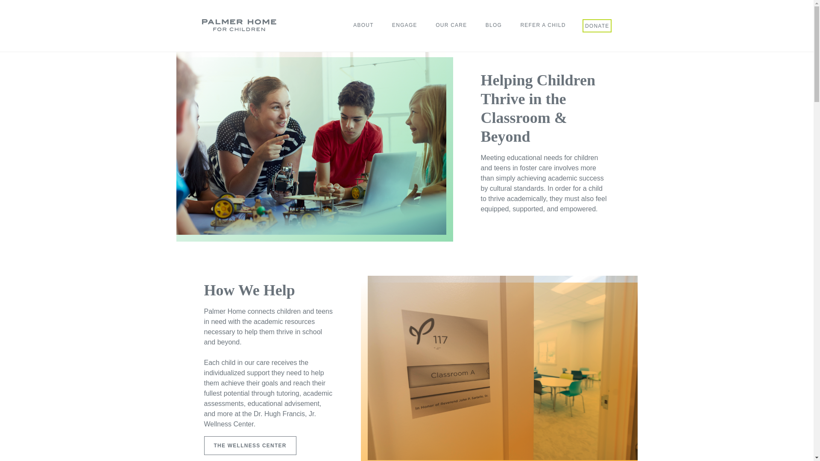 The height and width of the screenshot is (461, 820). I want to click on ABOUT, so click(363, 26).